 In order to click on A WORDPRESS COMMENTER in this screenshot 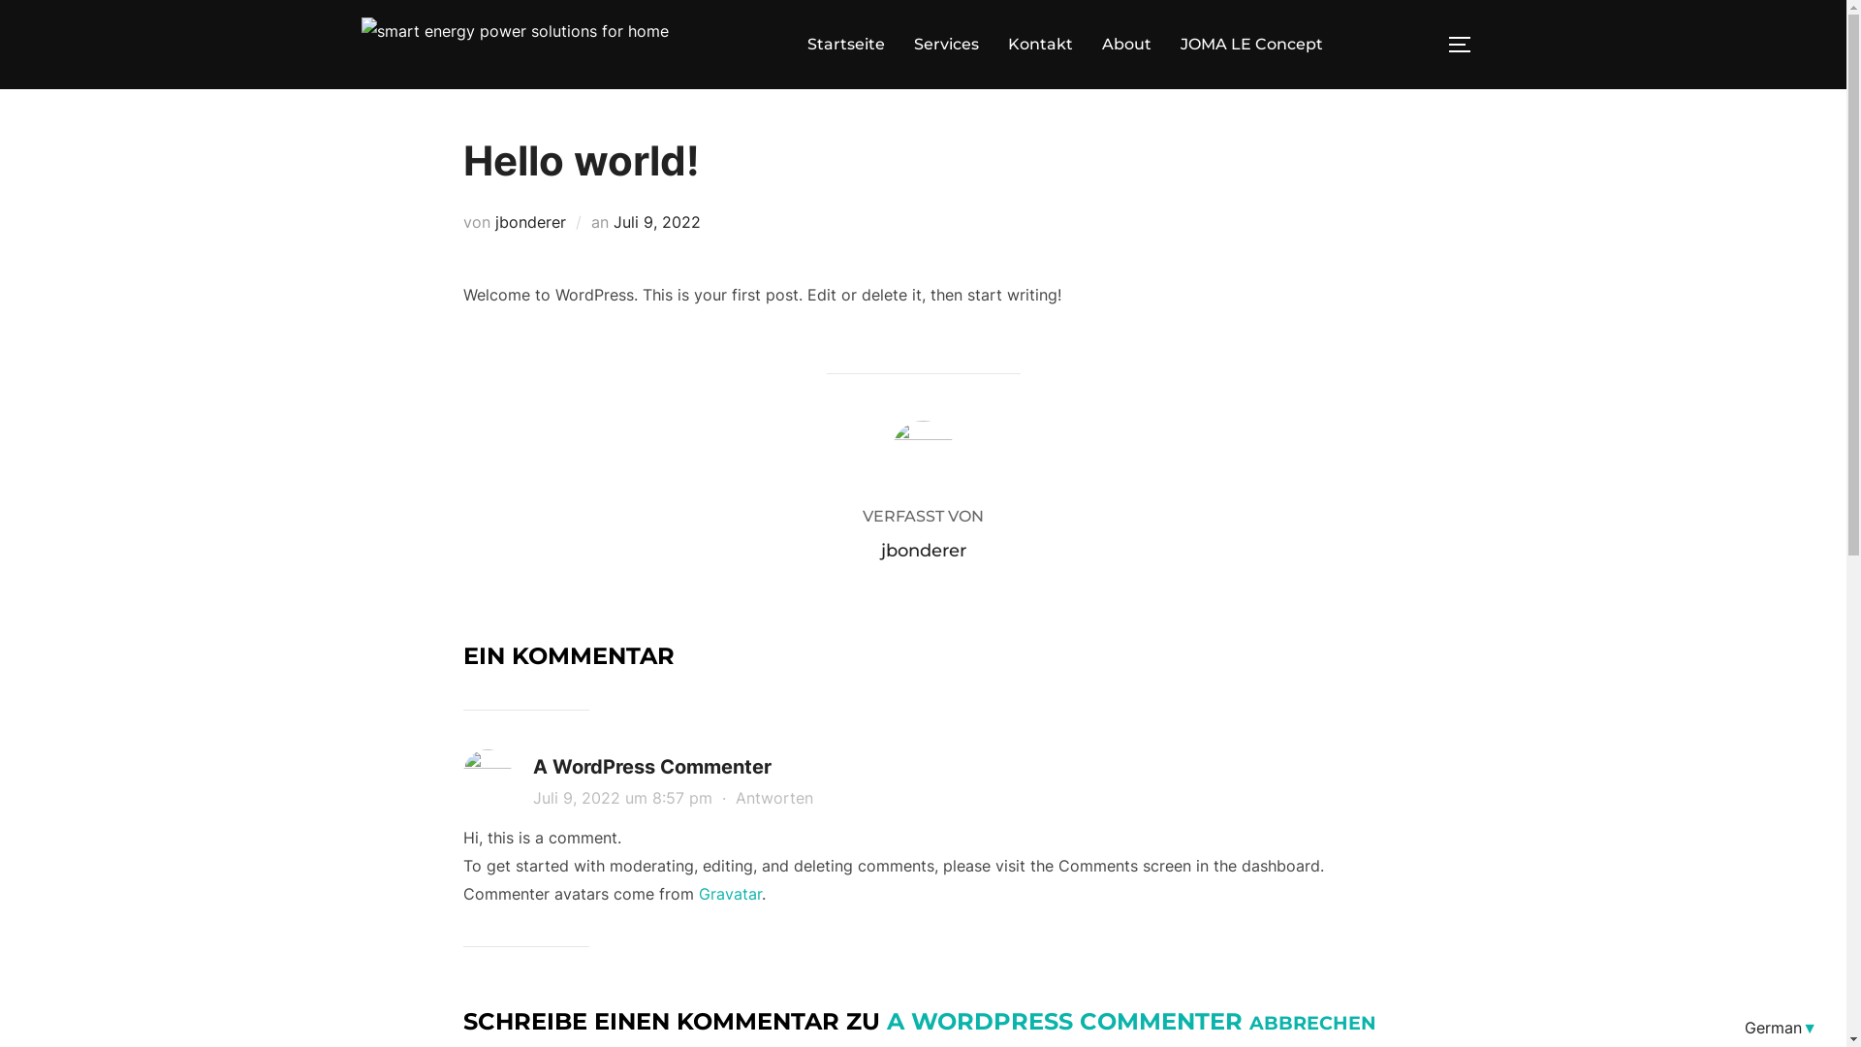, I will do `click(1064, 1022)`.